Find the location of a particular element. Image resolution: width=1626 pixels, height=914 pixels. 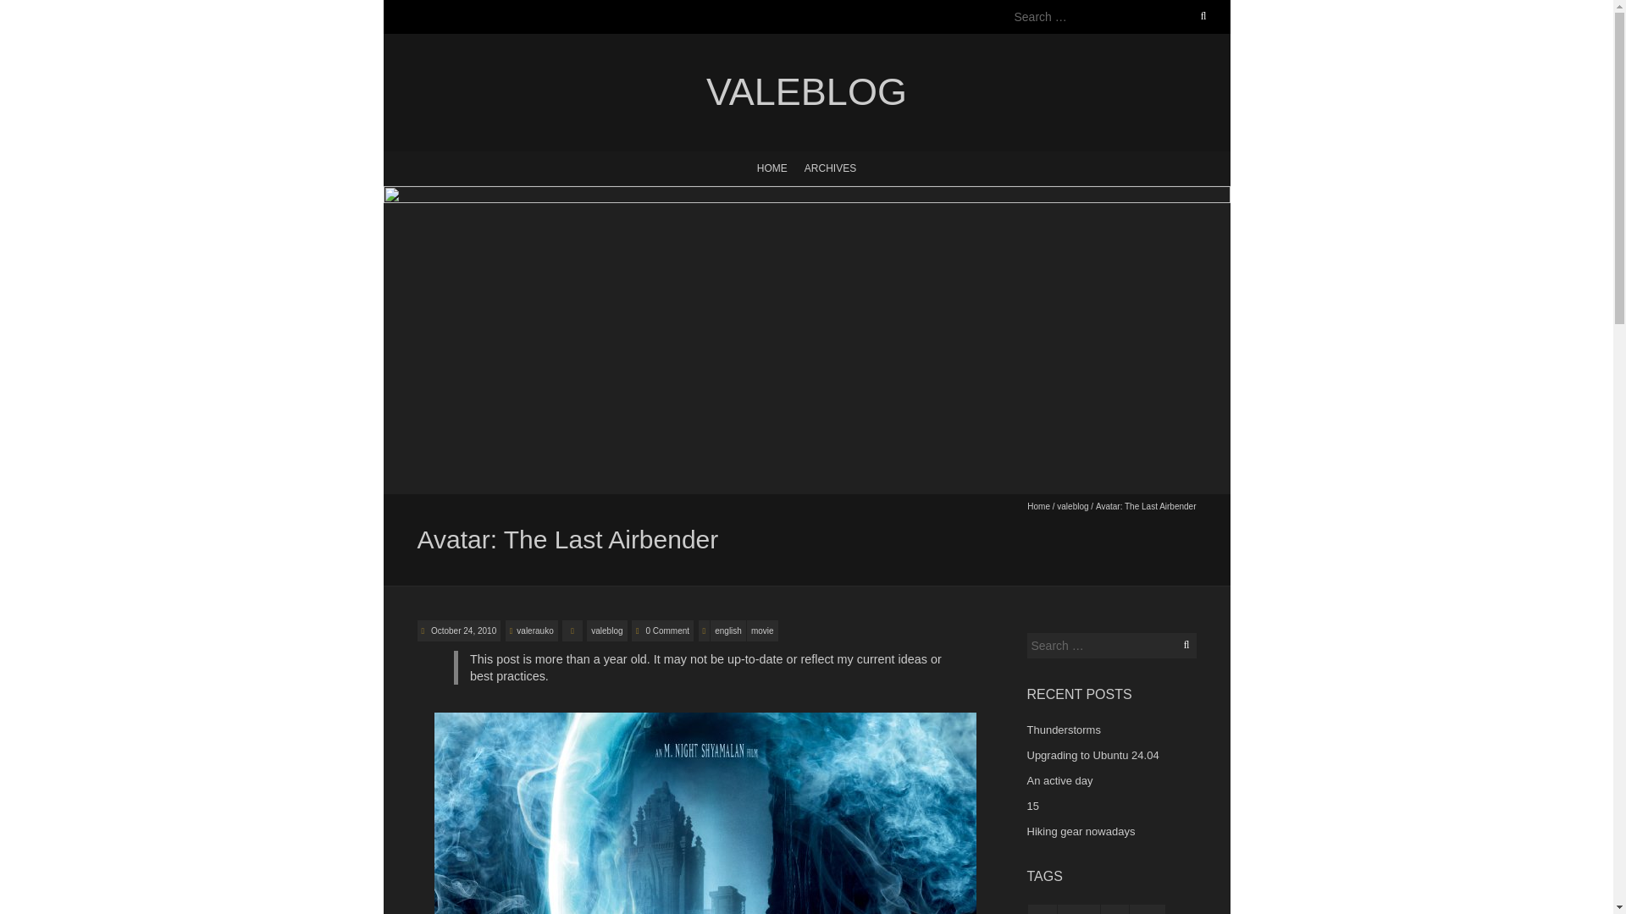

Search is located at coordinates (31, 10).